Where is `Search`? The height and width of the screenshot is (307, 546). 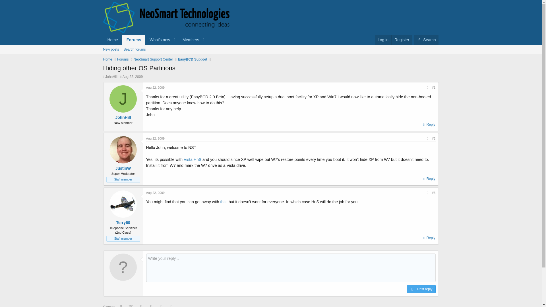
Search is located at coordinates (426, 40).